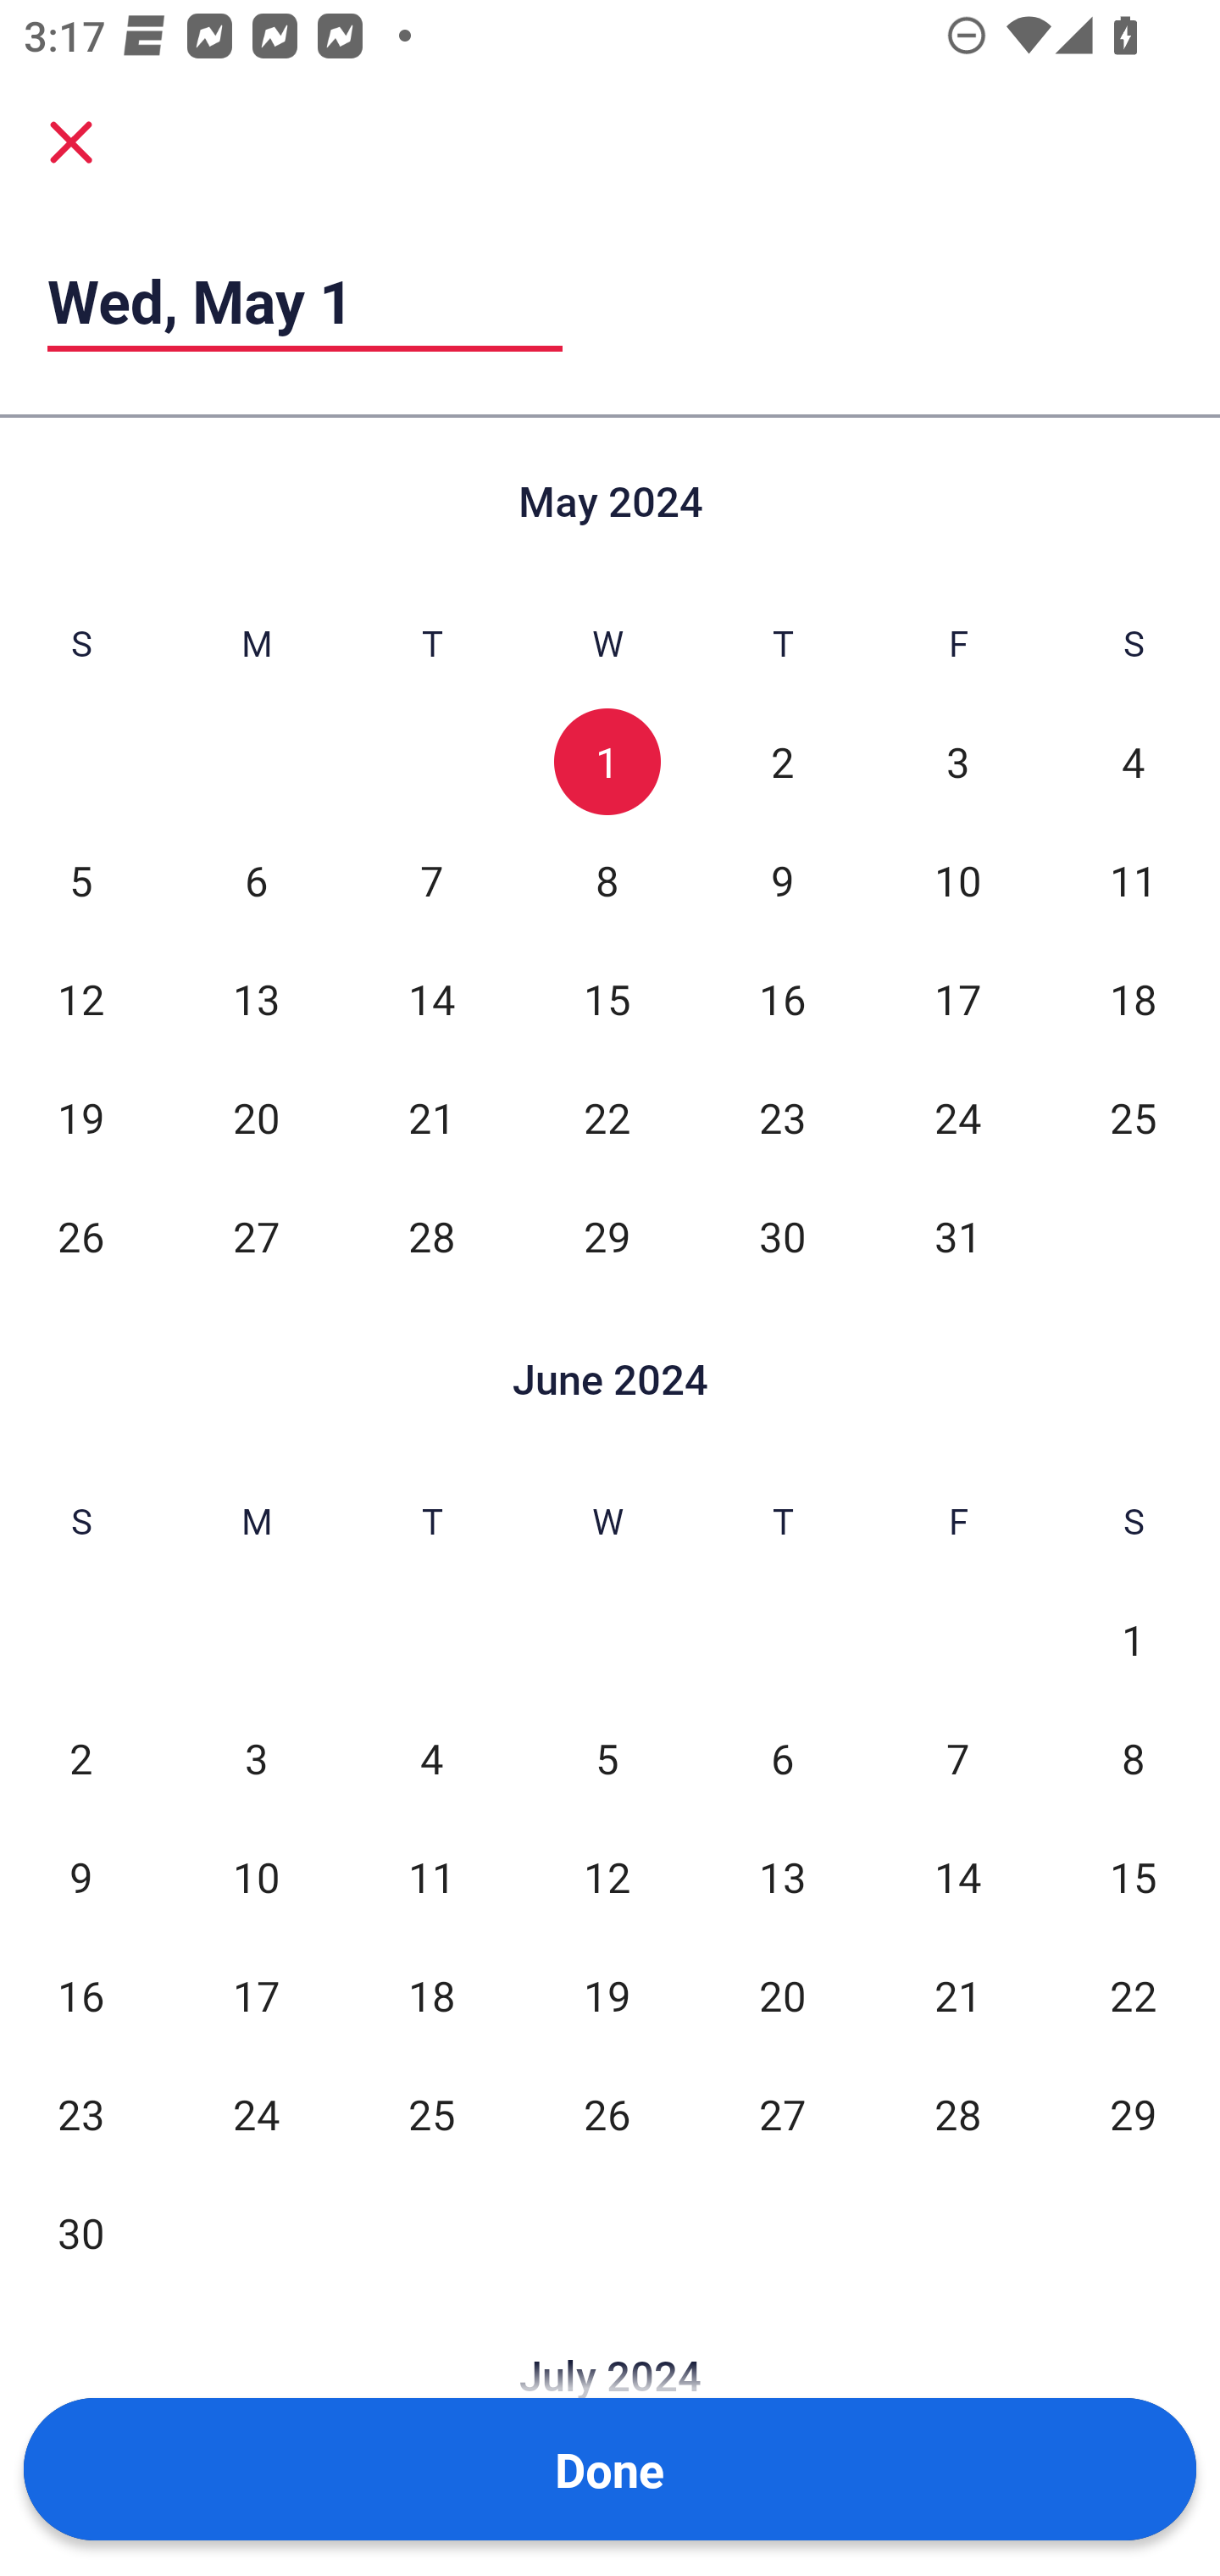  I want to click on 27 Mon, May 27, Not Selected, so click(256, 1236).